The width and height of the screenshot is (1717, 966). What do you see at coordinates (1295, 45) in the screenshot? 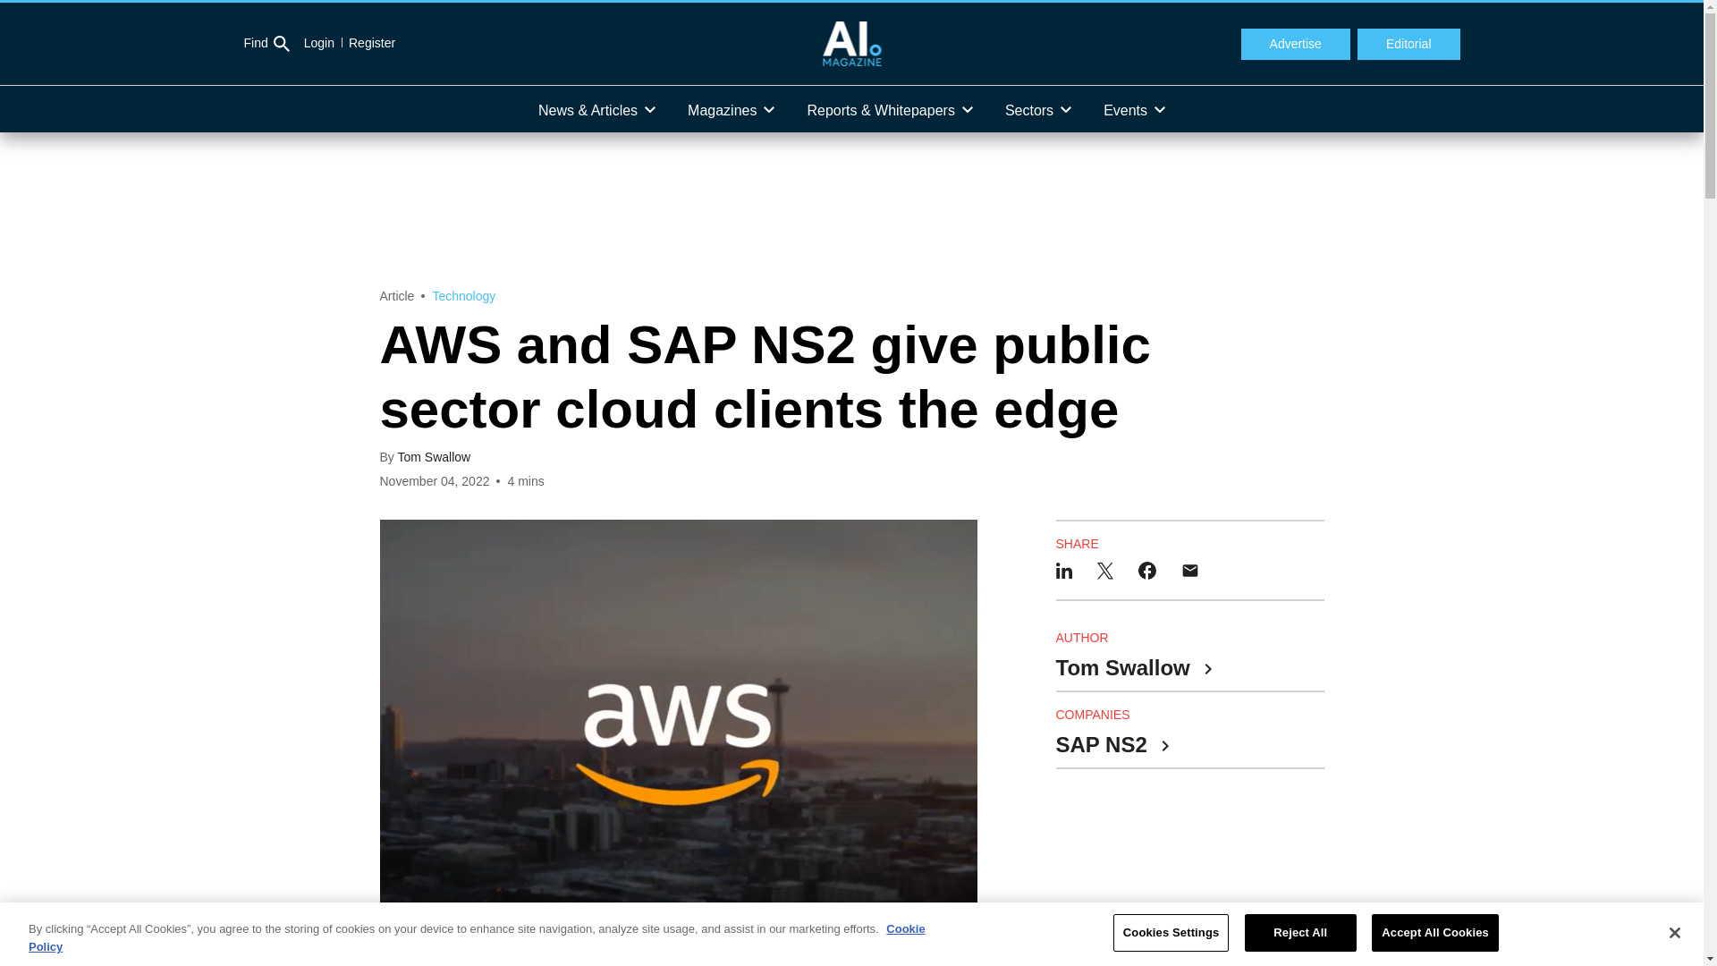
I see `Advertise` at bounding box center [1295, 45].